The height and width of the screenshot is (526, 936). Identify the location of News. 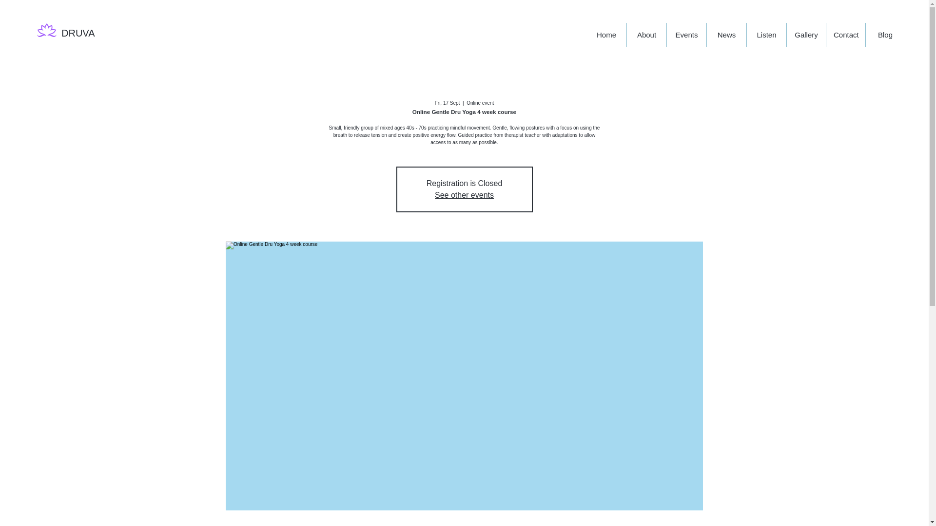
(726, 35).